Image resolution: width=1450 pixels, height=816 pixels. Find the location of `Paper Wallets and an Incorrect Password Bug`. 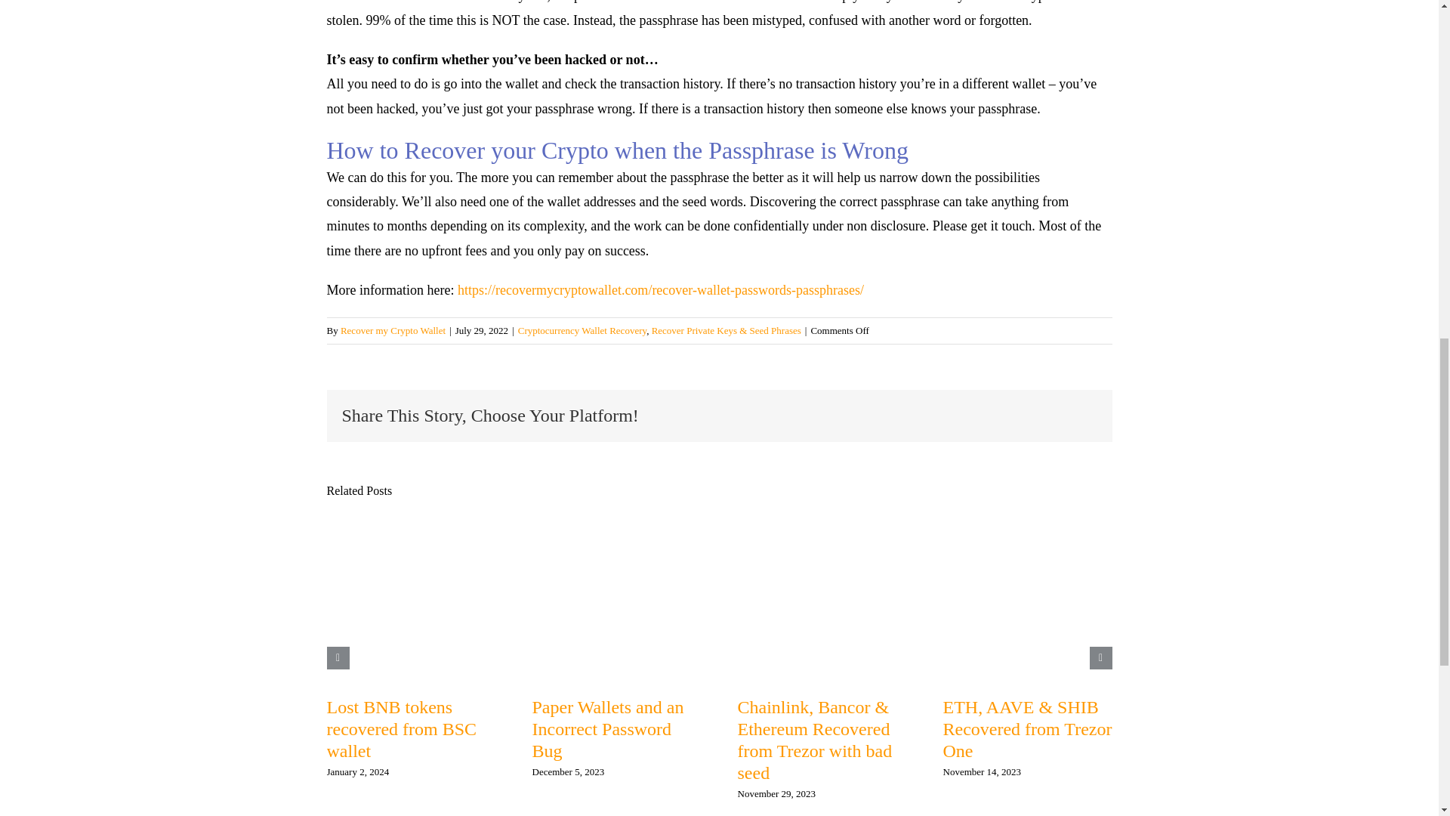

Paper Wallets and an Incorrect Password Bug is located at coordinates (607, 728).